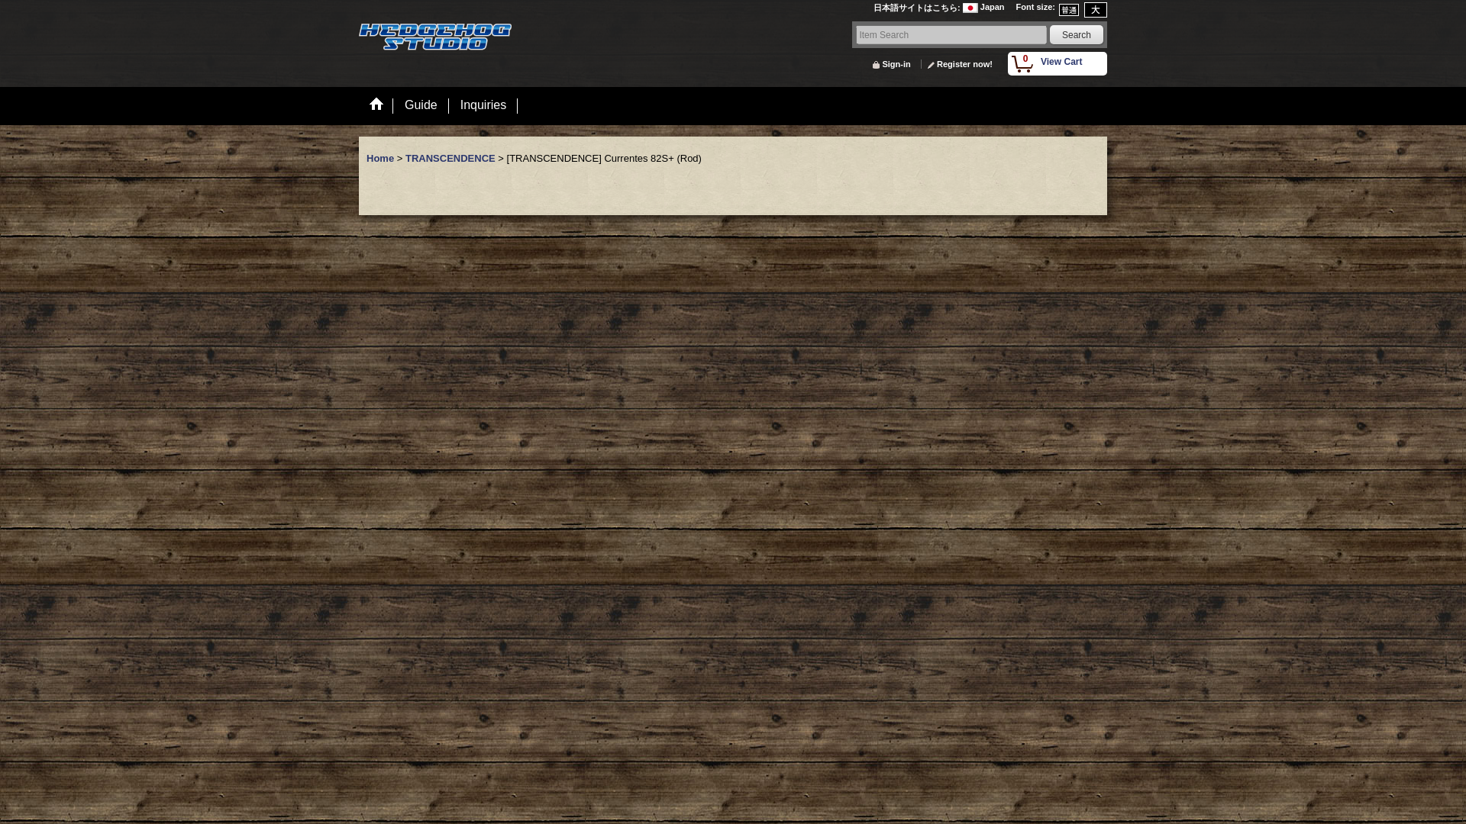  Describe the element at coordinates (1057, 64) in the screenshot. I see `Search` at that location.